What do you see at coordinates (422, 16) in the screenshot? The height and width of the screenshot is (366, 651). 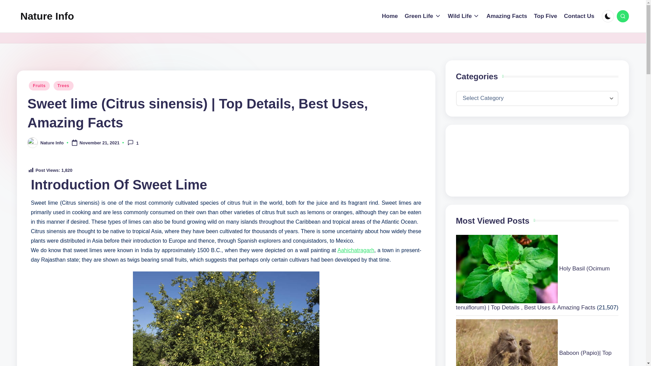 I see `Green Life` at bounding box center [422, 16].